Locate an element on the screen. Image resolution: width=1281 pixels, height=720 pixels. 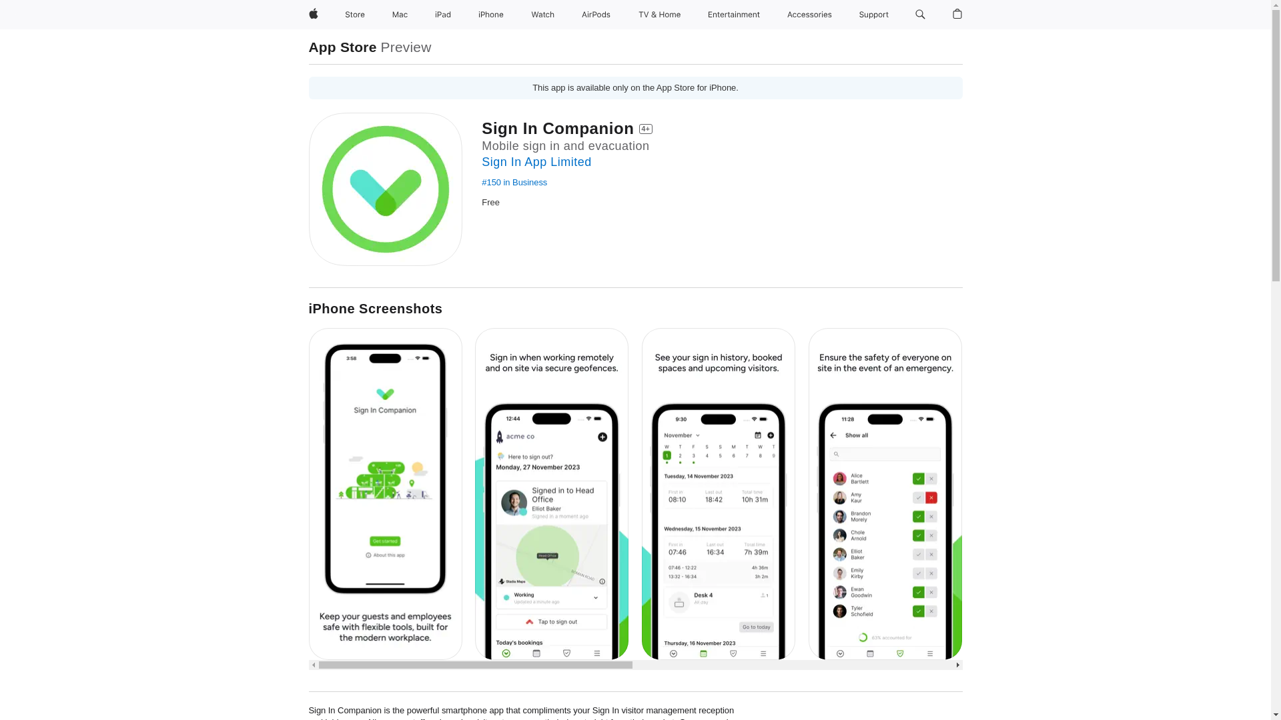
Sign In App Limited is located at coordinates (536, 161).